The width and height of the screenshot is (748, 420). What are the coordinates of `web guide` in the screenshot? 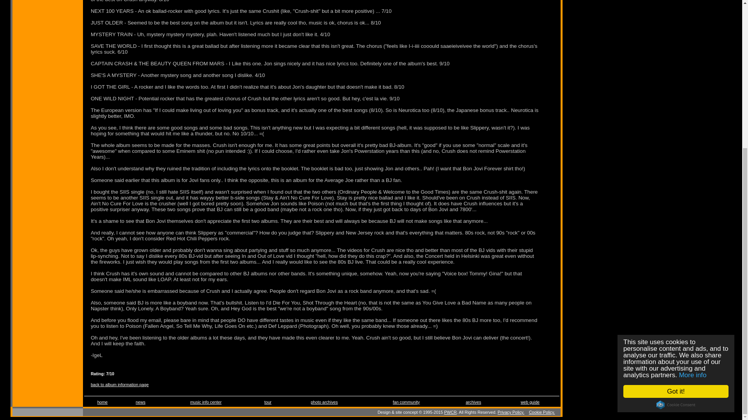 It's located at (530, 402).